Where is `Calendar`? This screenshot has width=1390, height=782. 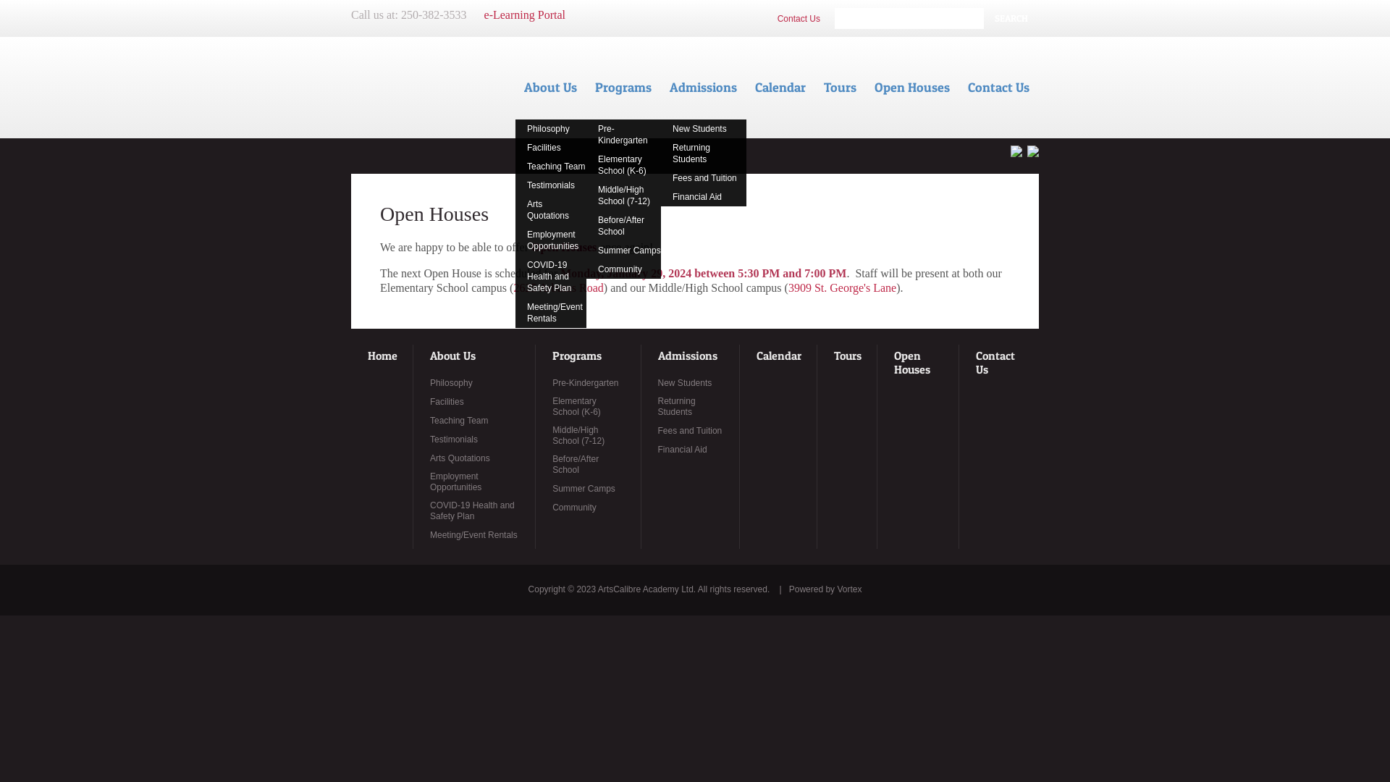 Calendar is located at coordinates (780, 88).